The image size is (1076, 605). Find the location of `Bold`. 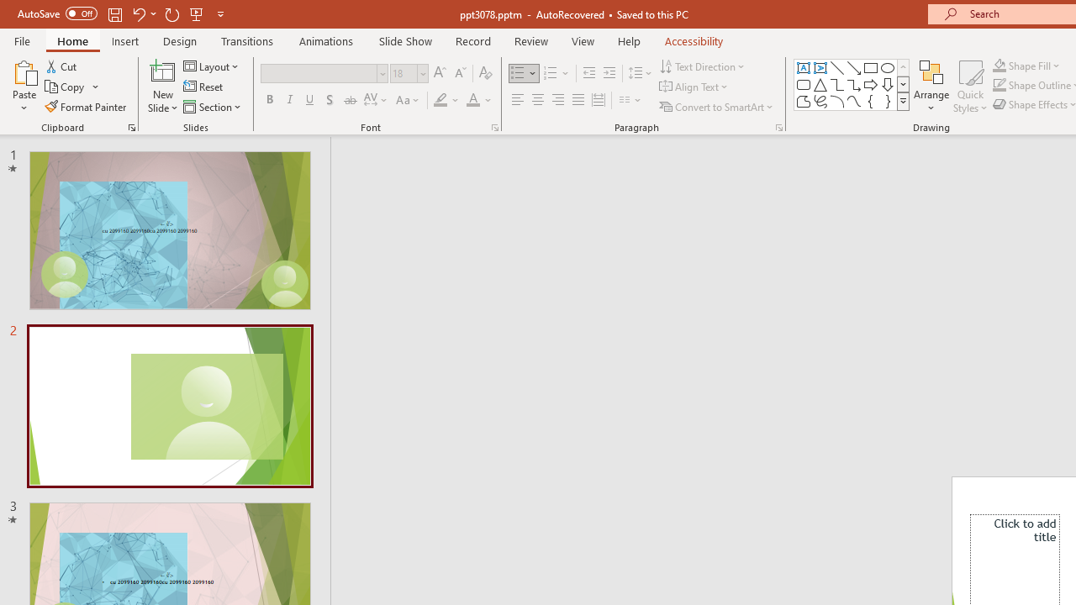

Bold is located at coordinates (269, 101).